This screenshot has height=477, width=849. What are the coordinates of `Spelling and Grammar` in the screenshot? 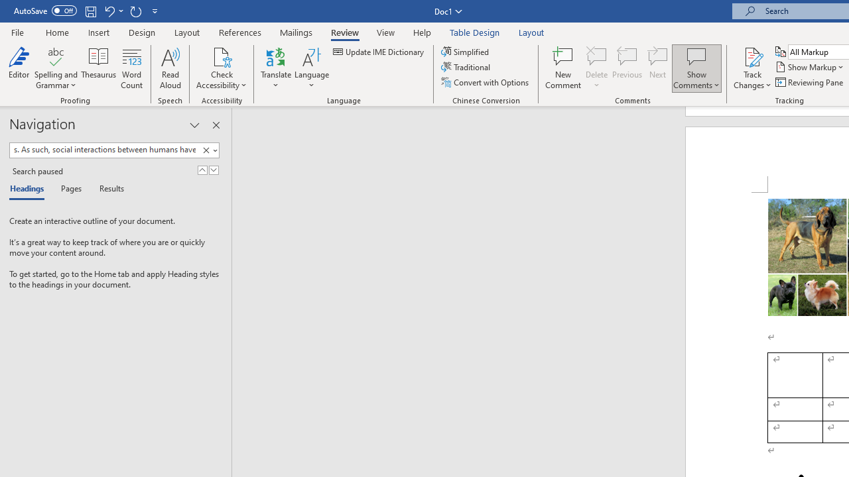 It's located at (56, 56).